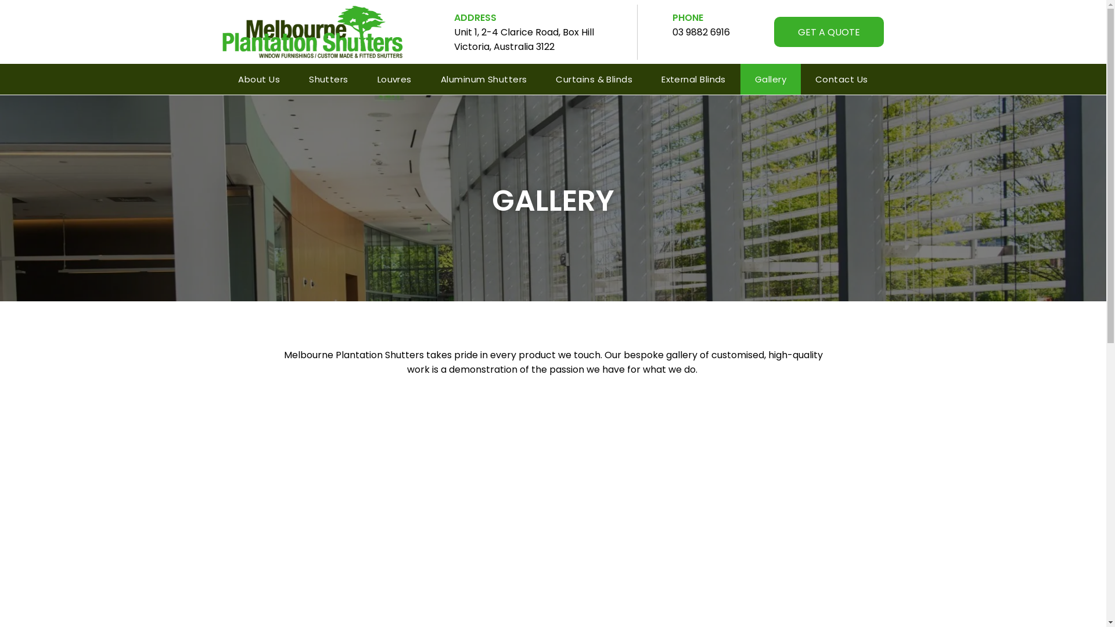 The height and width of the screenshot is (627, 1115). I want to click on 03 9882 6916, so click(702, 33).